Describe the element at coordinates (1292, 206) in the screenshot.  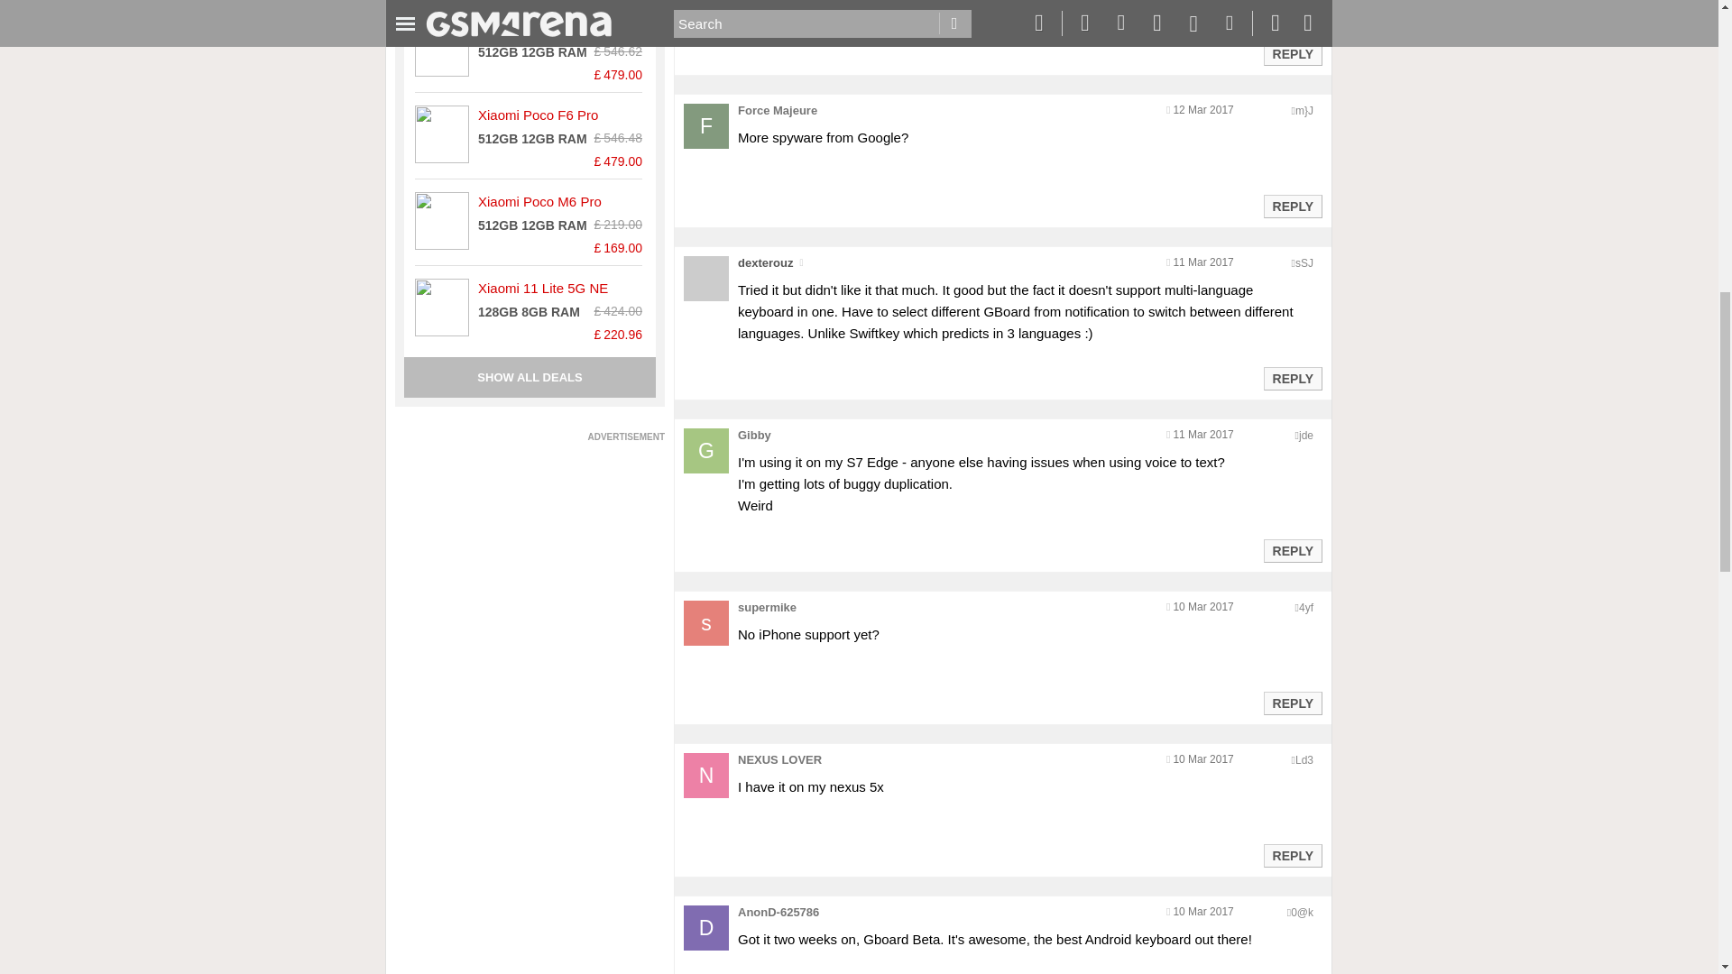
I see `REPLY` at that location.